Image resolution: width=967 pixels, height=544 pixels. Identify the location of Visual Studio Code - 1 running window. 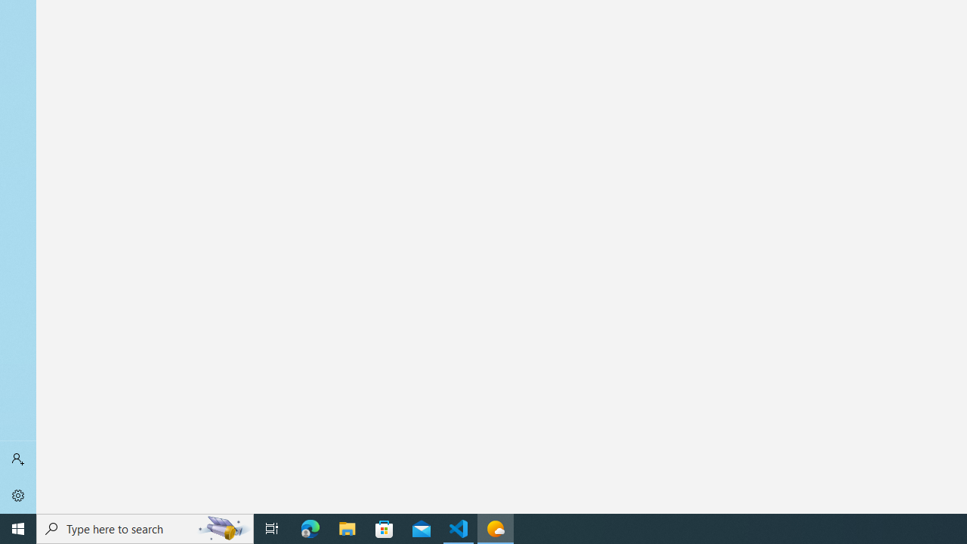
(459, 529).